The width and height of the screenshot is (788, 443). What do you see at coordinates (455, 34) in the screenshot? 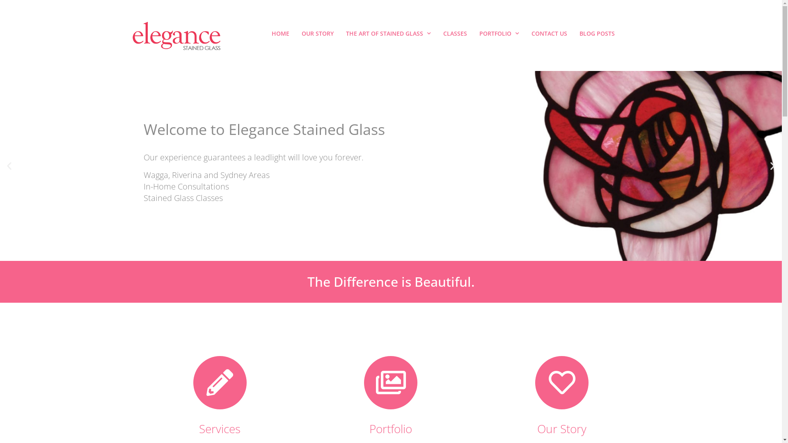
I see `CLASSES` at bounding box center [455, 34].